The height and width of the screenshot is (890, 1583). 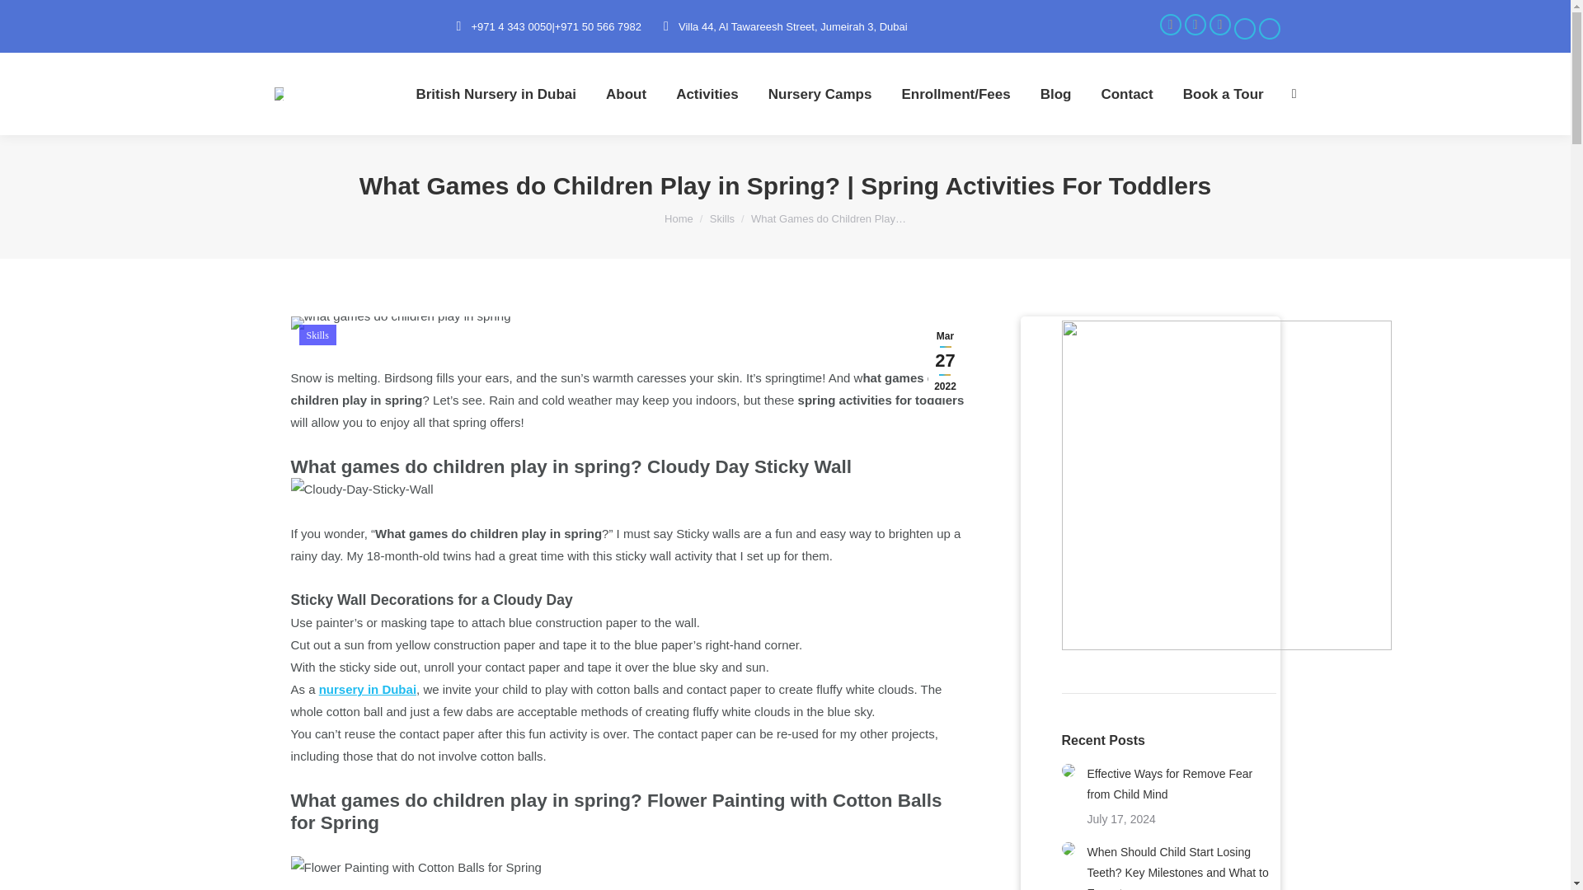 What do you see at coordinates (1126, 94) in the screenshot?
I see `Contact` at bounding box center [1126, 94].